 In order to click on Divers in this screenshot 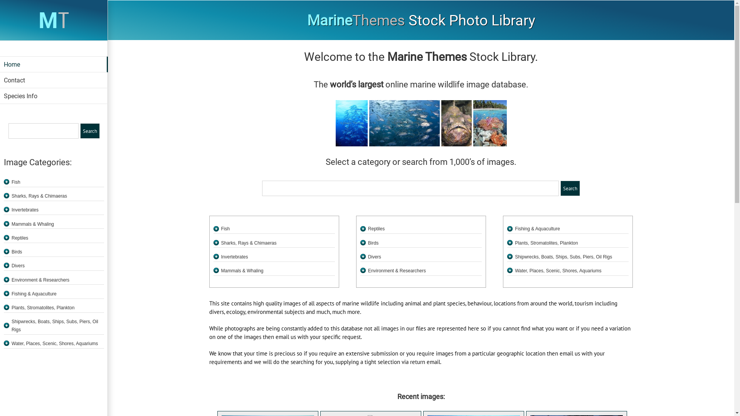, I will do `click(58, 266)`.